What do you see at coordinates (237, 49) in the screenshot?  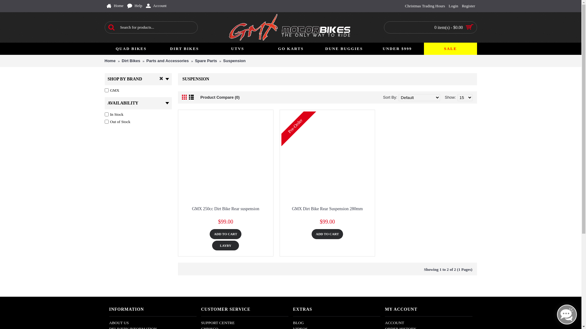 I see `UTVS` at bounding box center [237, 49].